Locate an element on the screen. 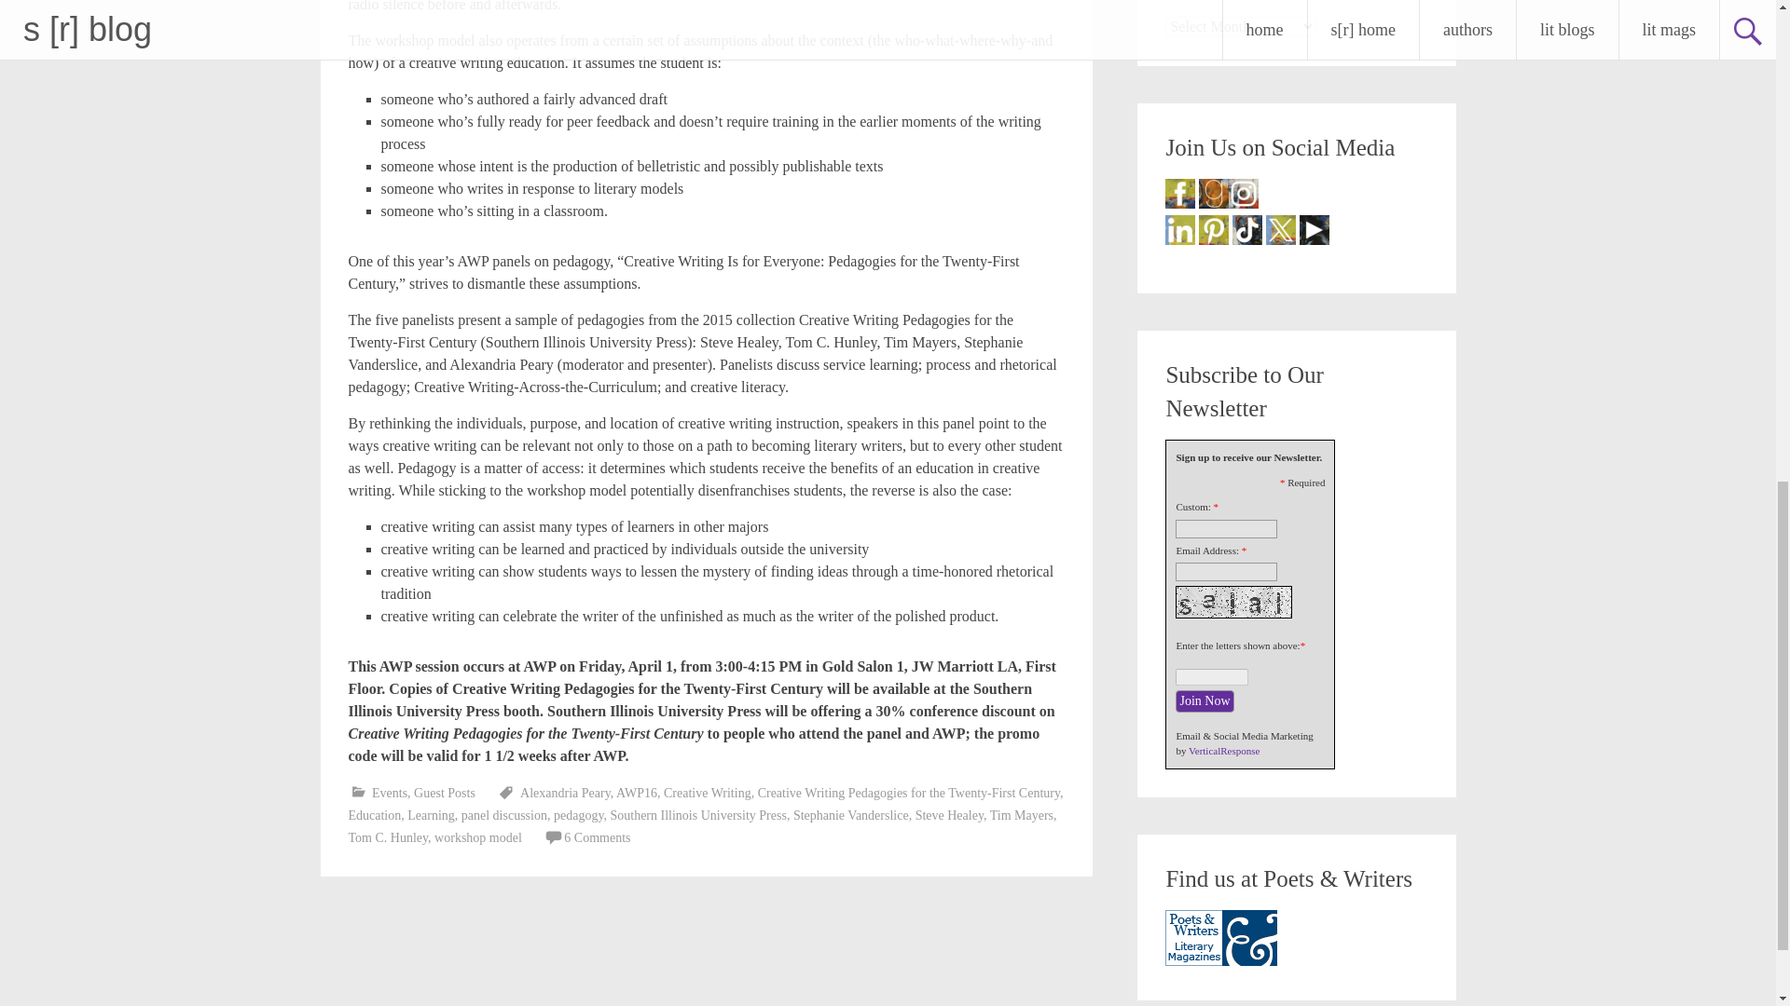 The height and width of the screenshot is (1006, 1790). AWP16 is located at coordinates (636, 792).